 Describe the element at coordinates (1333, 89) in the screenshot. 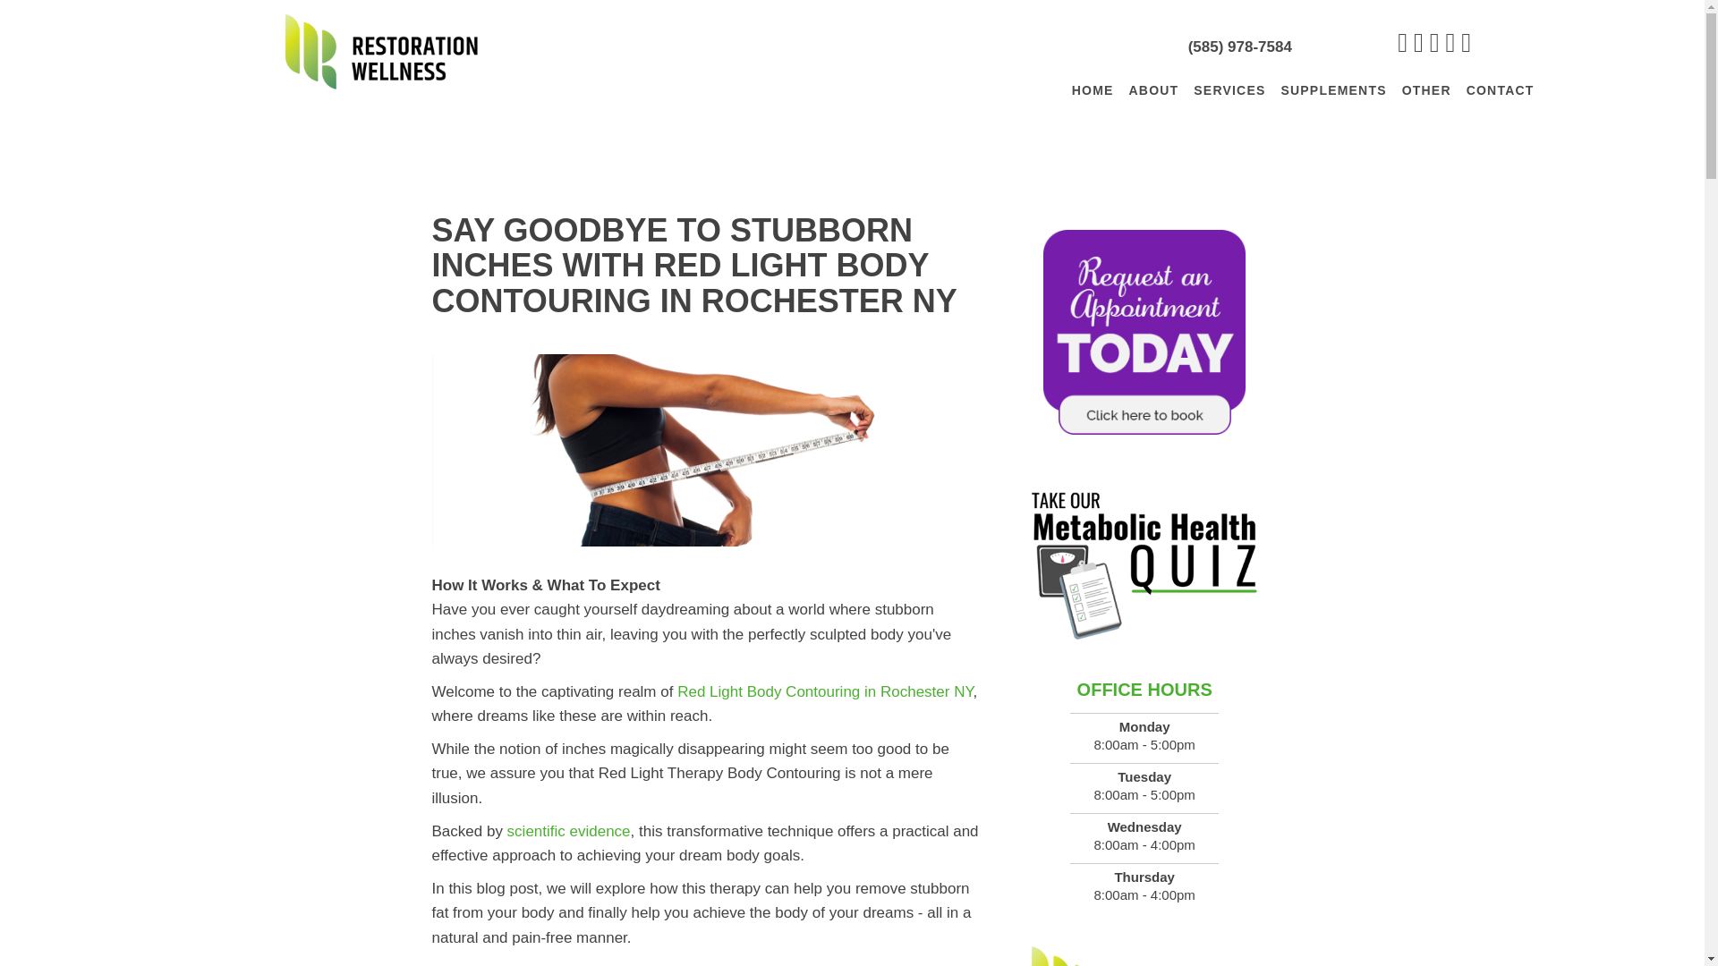

I see `SUPPLEMENTS` at that location.